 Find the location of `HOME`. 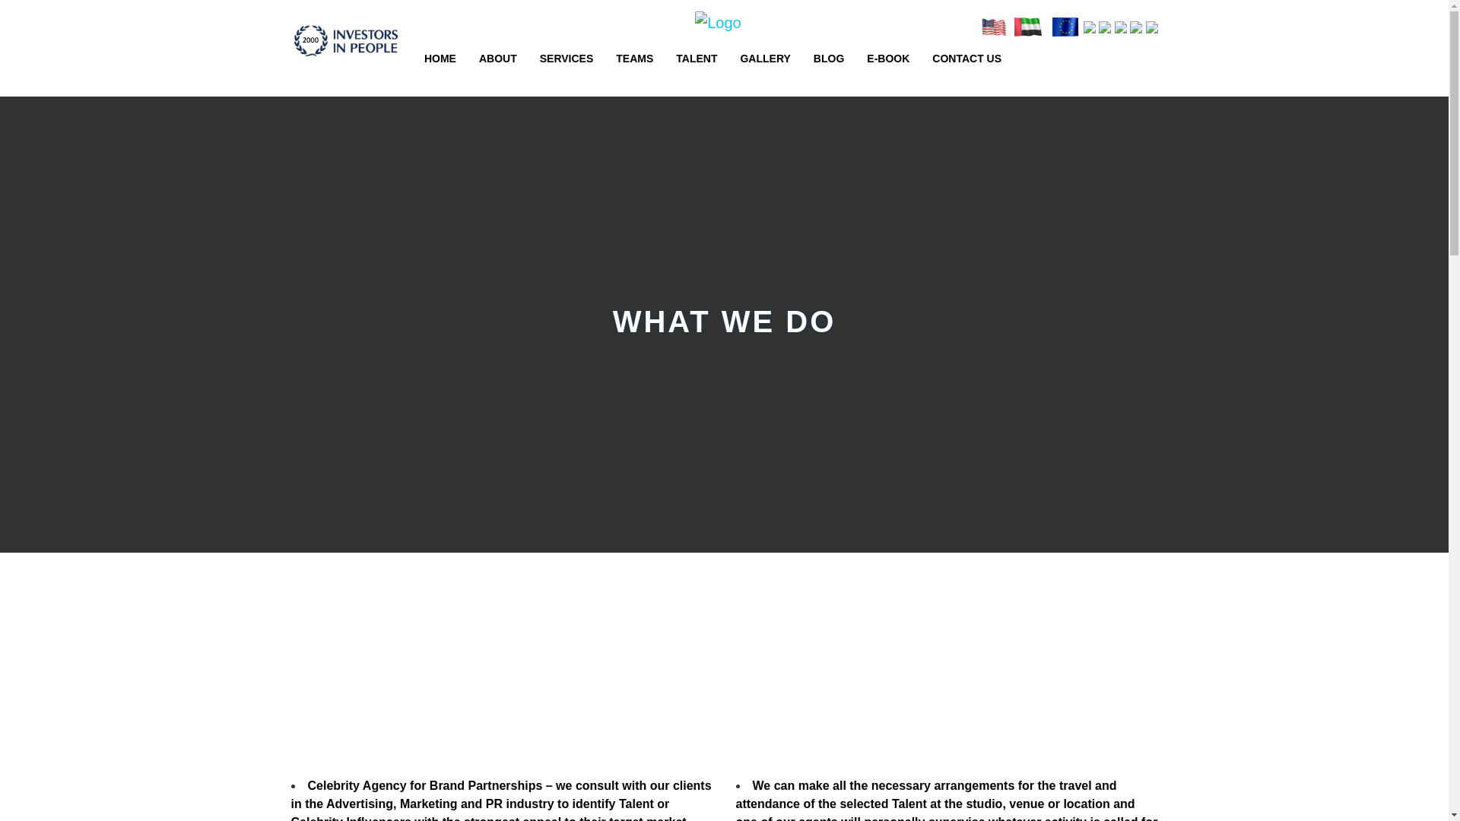

HOME is located at coordinates (440, 59).